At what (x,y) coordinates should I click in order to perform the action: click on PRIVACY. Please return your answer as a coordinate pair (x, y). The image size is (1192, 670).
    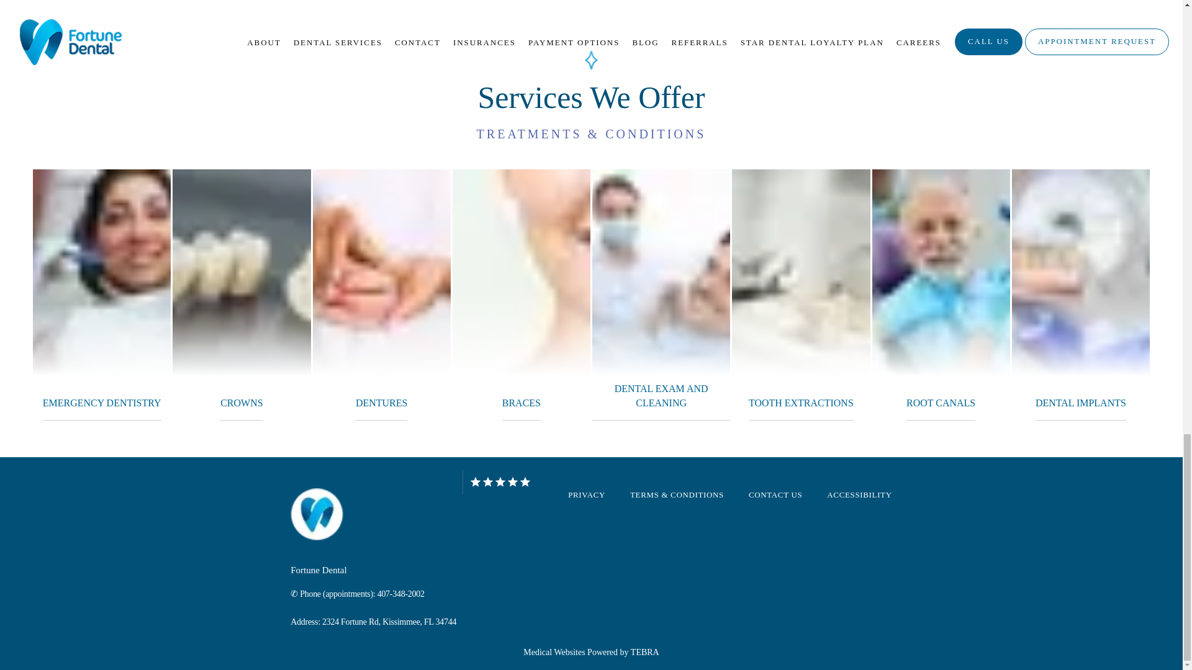
    Looking at the image, I should click on (587, 494).